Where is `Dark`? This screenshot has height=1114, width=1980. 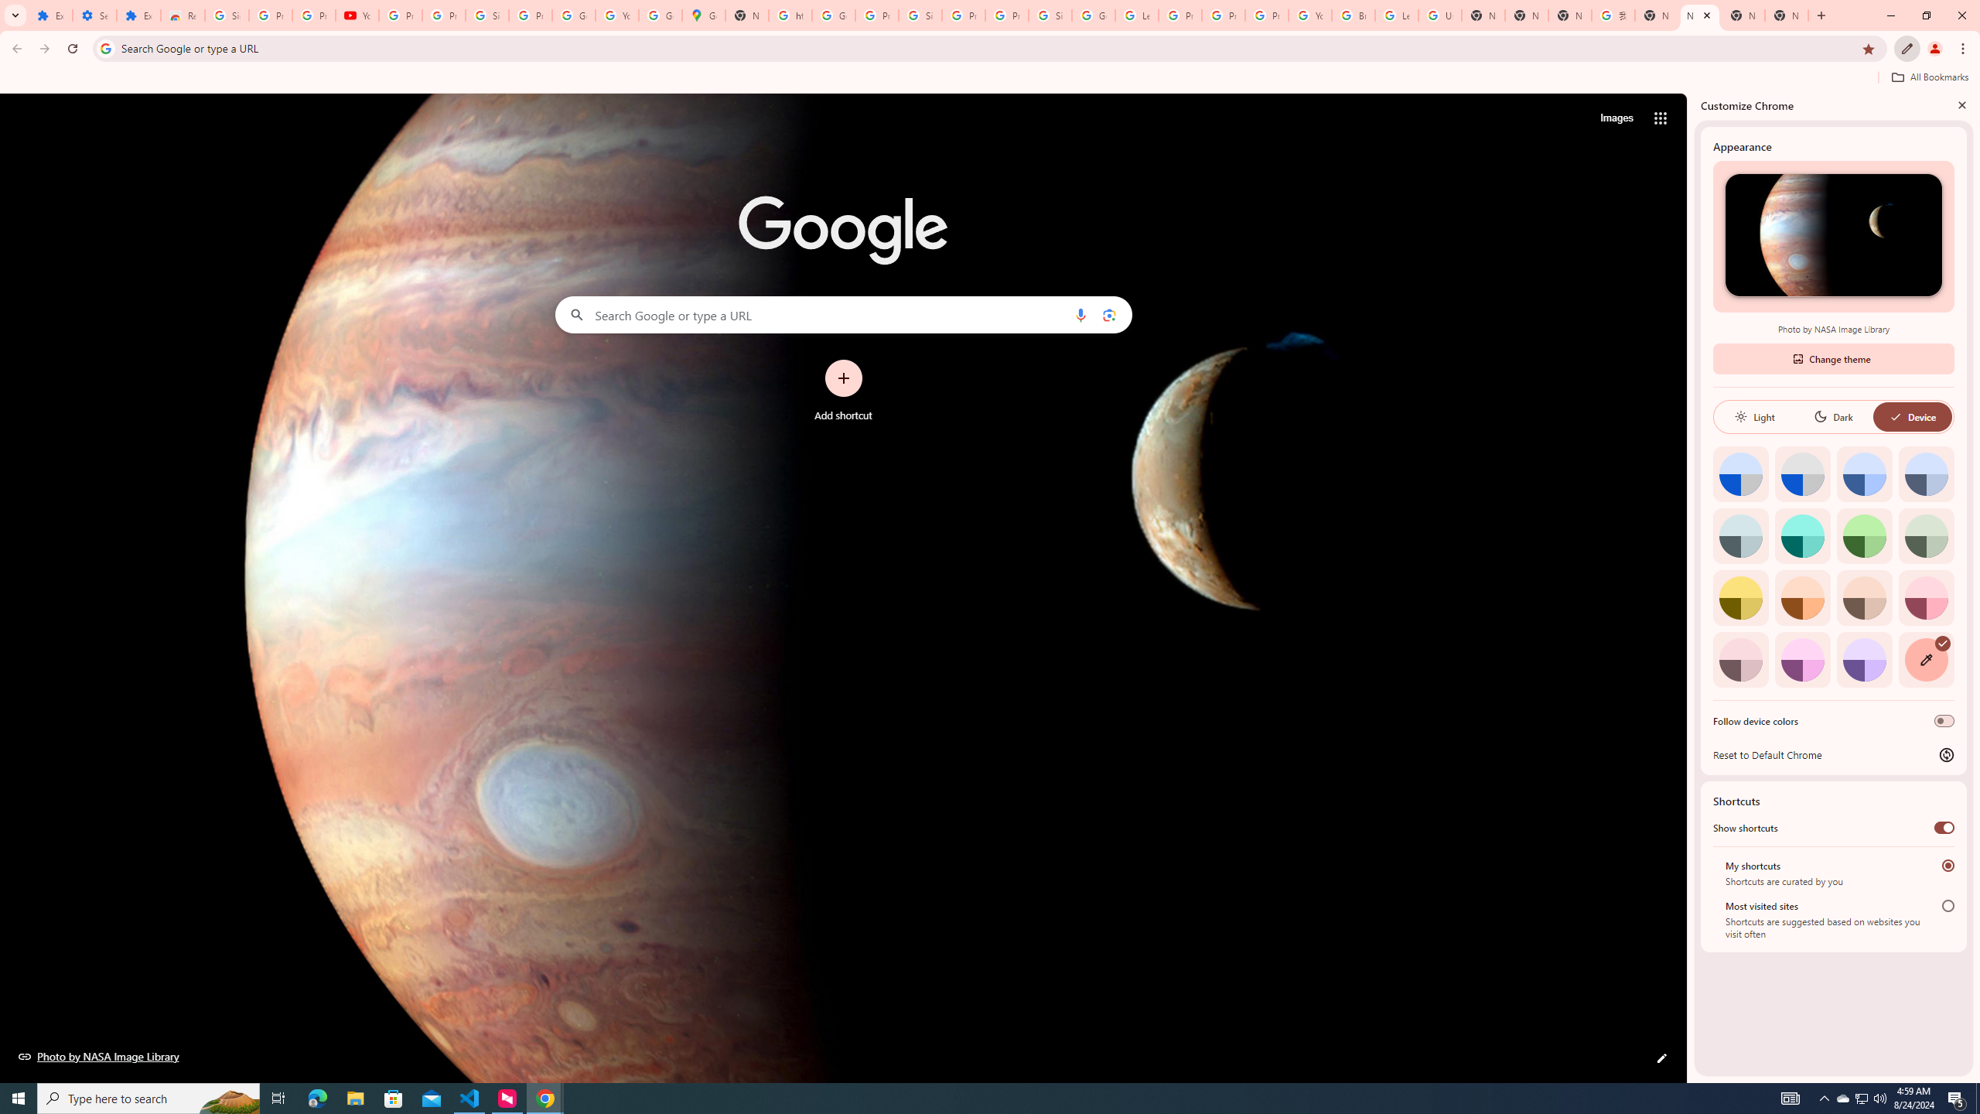 Dark is located at coordinates (1833, 416).